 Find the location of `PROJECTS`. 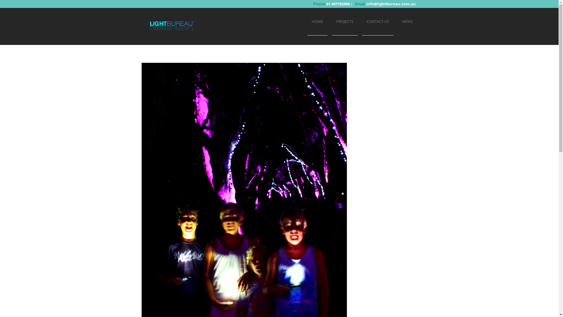

PROJECTS is located at coordinates (345, 22).